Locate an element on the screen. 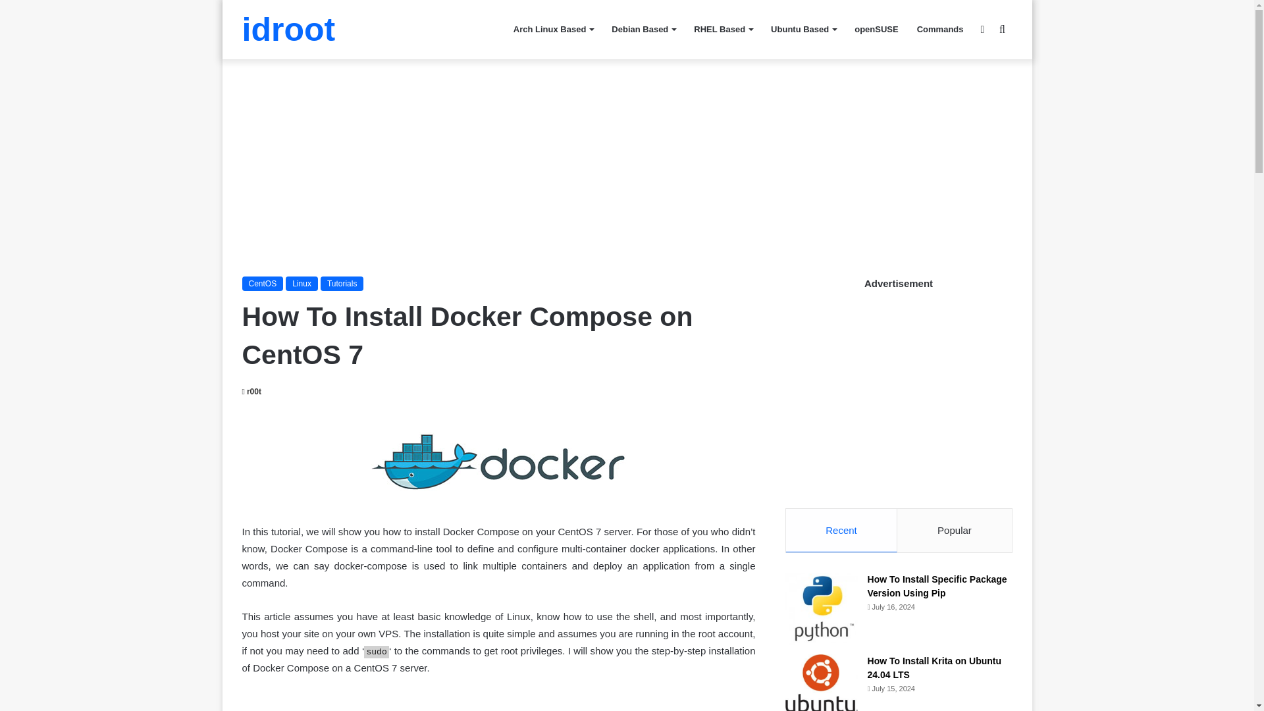 The width and height of the screenshot is (1264, 711). CentOS is located at coordinates (263, 283).